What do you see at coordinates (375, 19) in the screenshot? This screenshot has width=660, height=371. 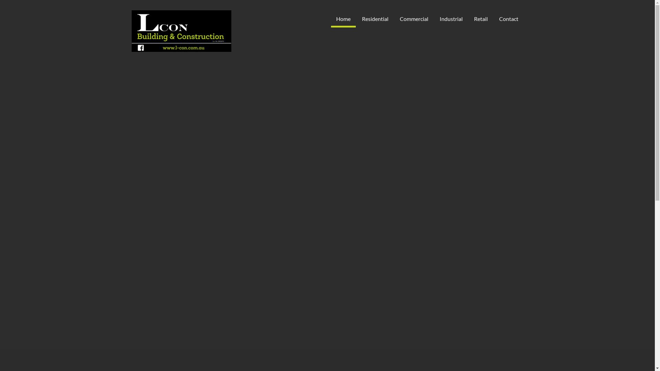 I see `Residential` at bounding box center [375, 19].